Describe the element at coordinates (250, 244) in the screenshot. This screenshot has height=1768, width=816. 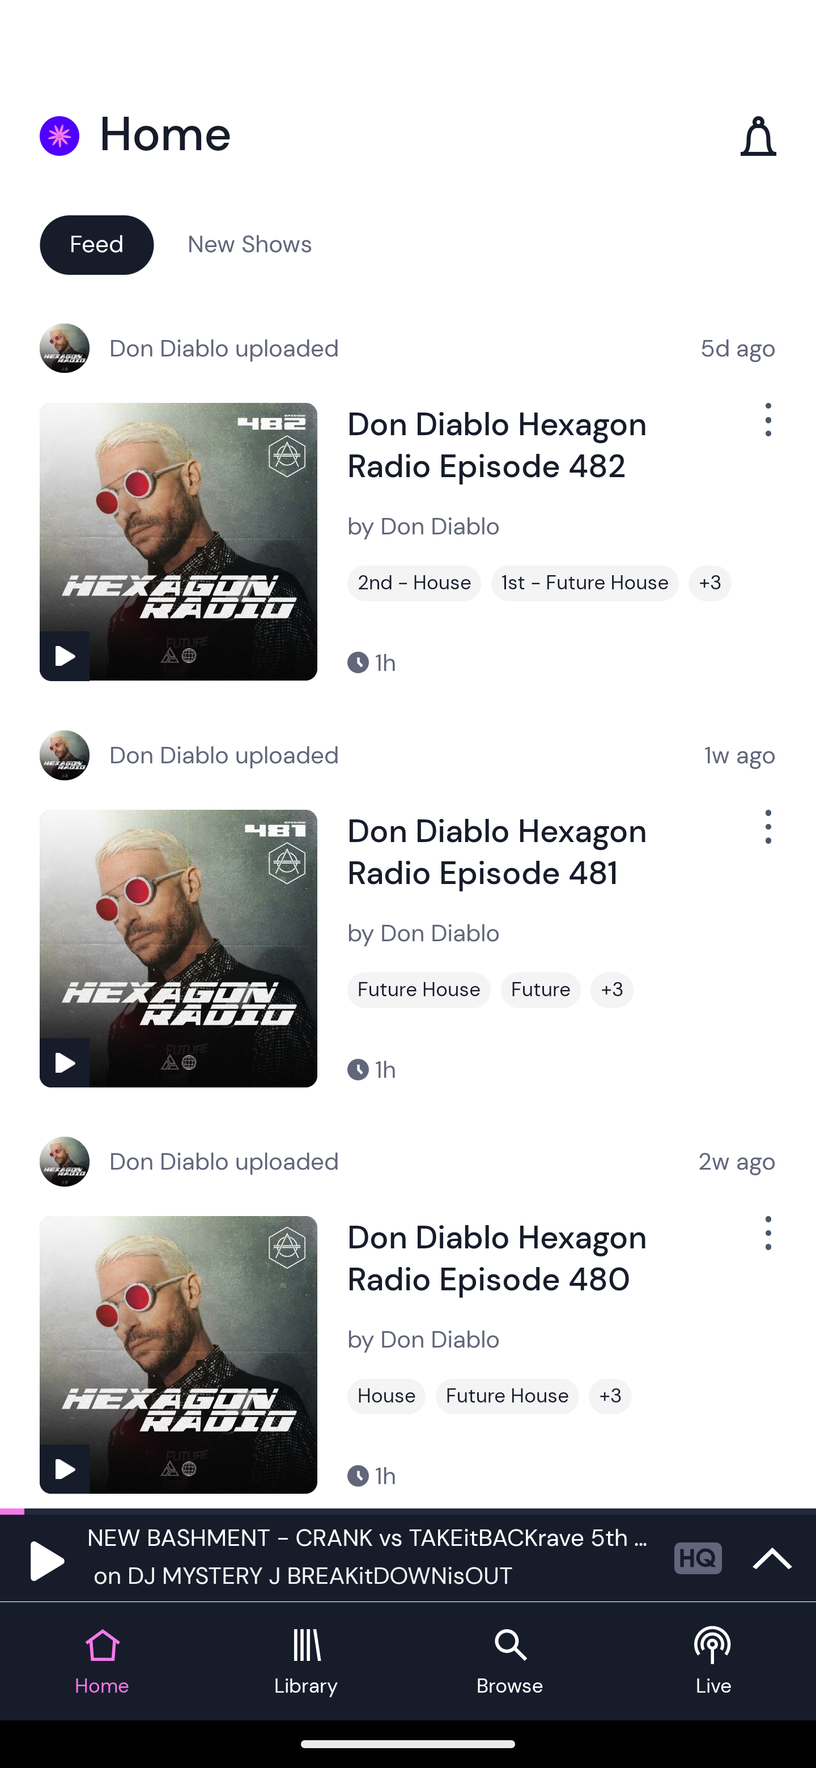
I see `New Shows` at that location.